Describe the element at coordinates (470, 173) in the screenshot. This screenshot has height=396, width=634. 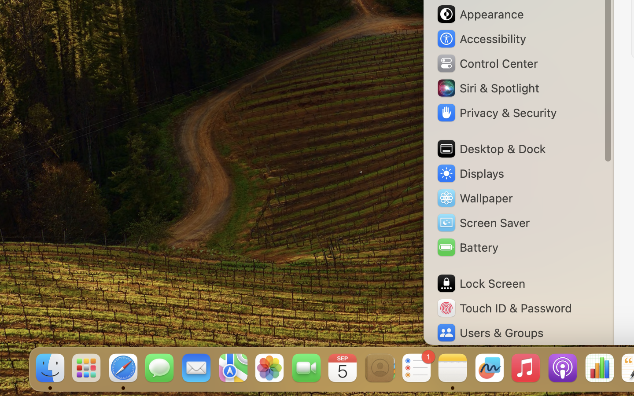
I see `Displays` at that location.